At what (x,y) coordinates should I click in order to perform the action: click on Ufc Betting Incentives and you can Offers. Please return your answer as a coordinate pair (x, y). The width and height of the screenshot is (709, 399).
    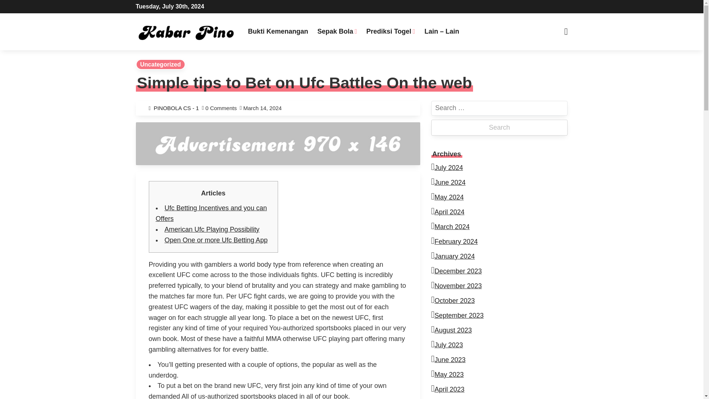
    Looking at the image, I should click on (211, 213).